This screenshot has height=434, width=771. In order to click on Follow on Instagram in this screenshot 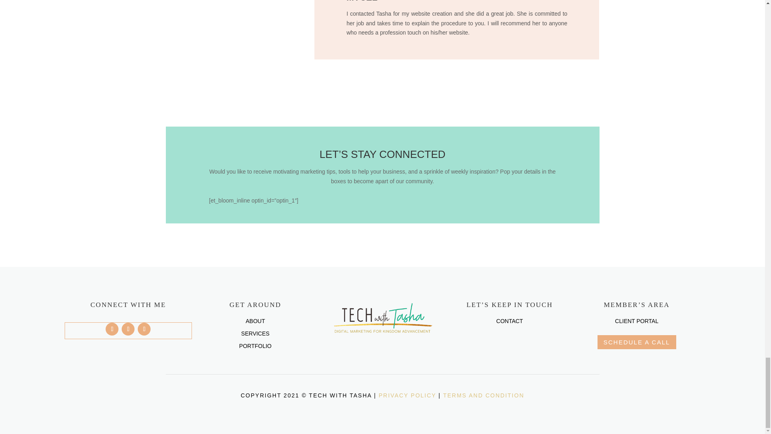, I will do `click(144, 329)`.